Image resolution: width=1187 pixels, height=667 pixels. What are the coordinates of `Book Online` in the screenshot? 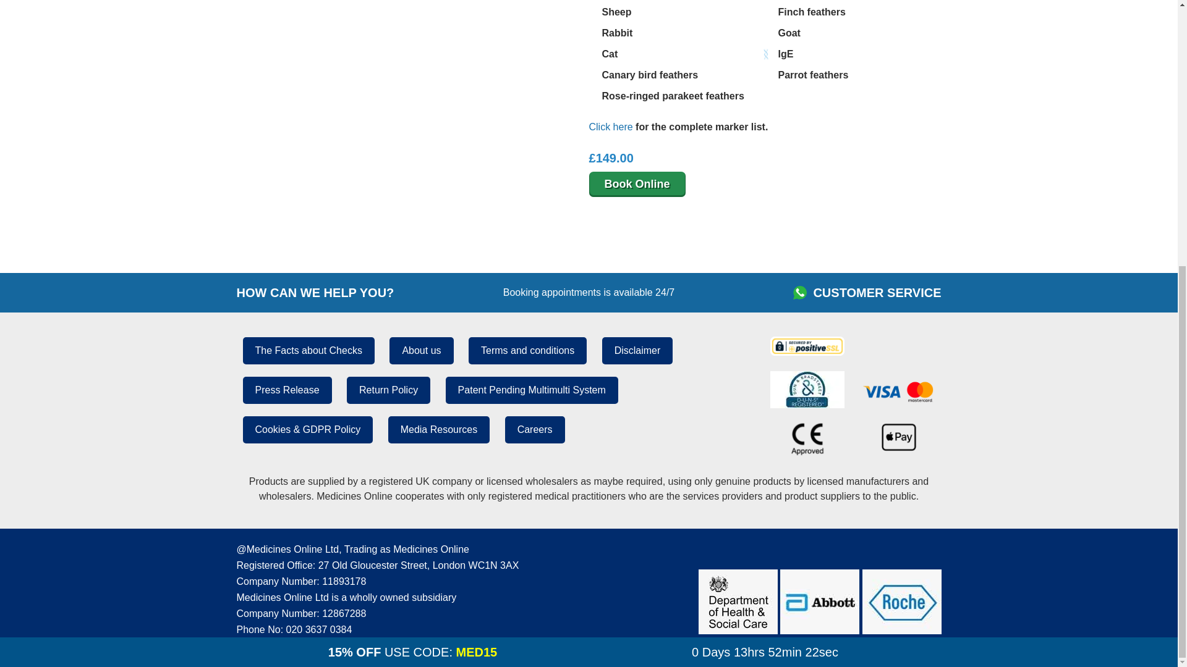 It's located at (637, 184).